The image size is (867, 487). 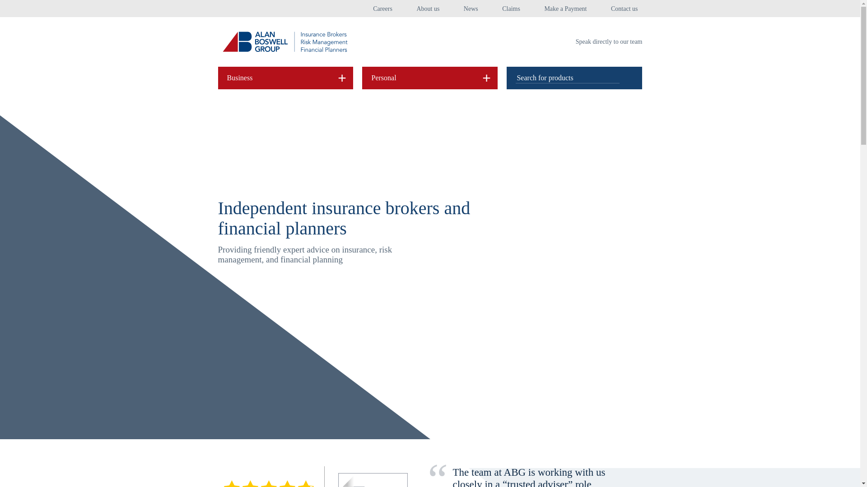 What do you see at coordinates (565, 9) in the screenshot?
I see `Make a Payment` at bounding box center [565, 9].